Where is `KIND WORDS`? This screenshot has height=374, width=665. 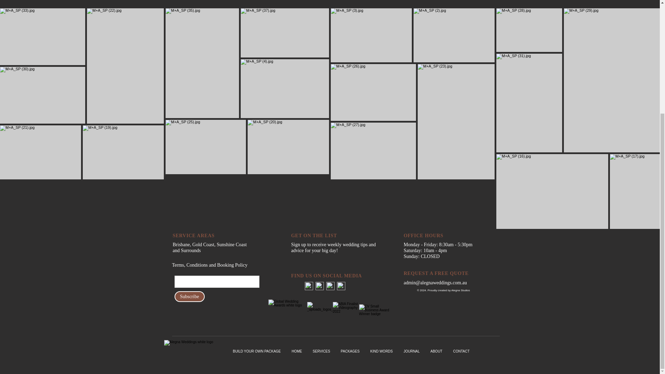
KIND WORDS is located at coordinates (382, 351).